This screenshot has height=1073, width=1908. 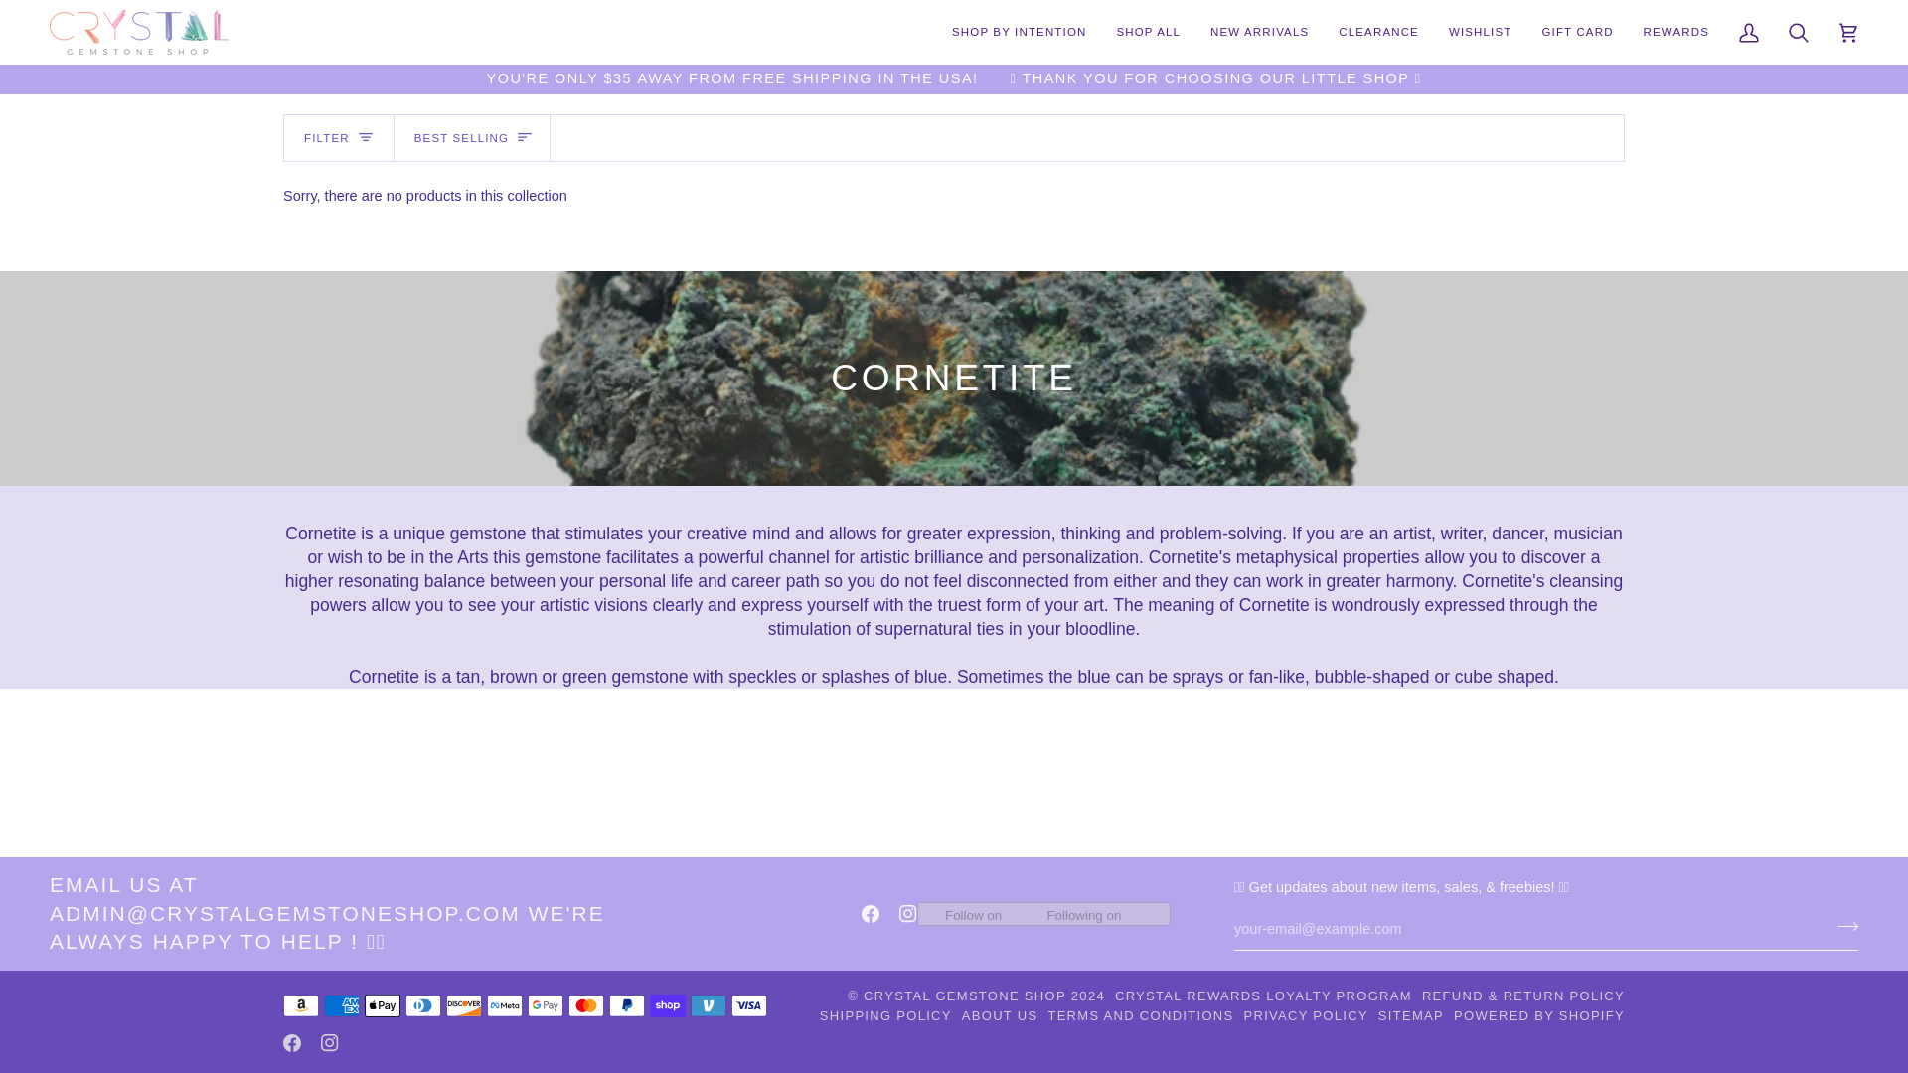 What do you see at coordinates (668, 1005) in the screenshot?
I see `SHOP PAY` at bounding box center [668, 1005].